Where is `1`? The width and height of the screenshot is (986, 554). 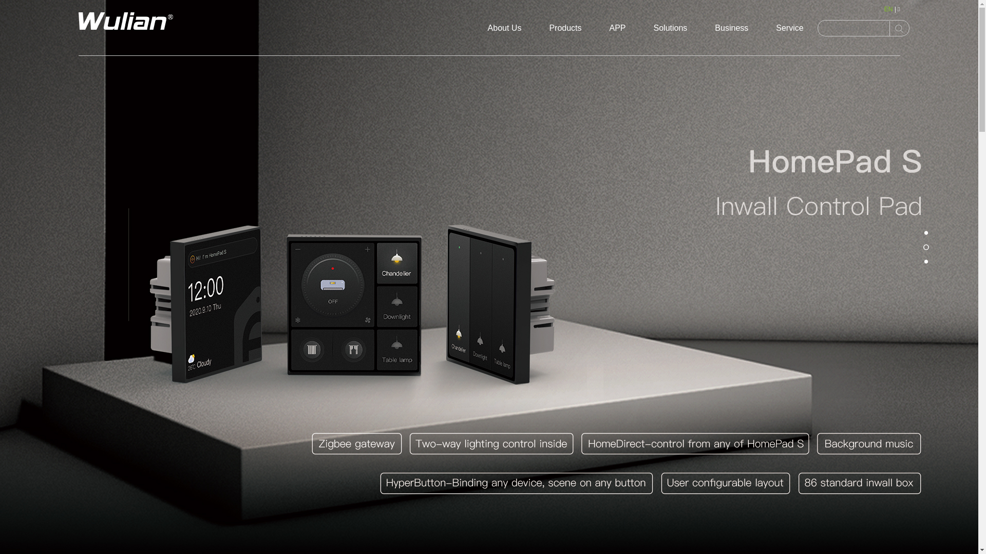
1 is located at coordinates (926, 232).